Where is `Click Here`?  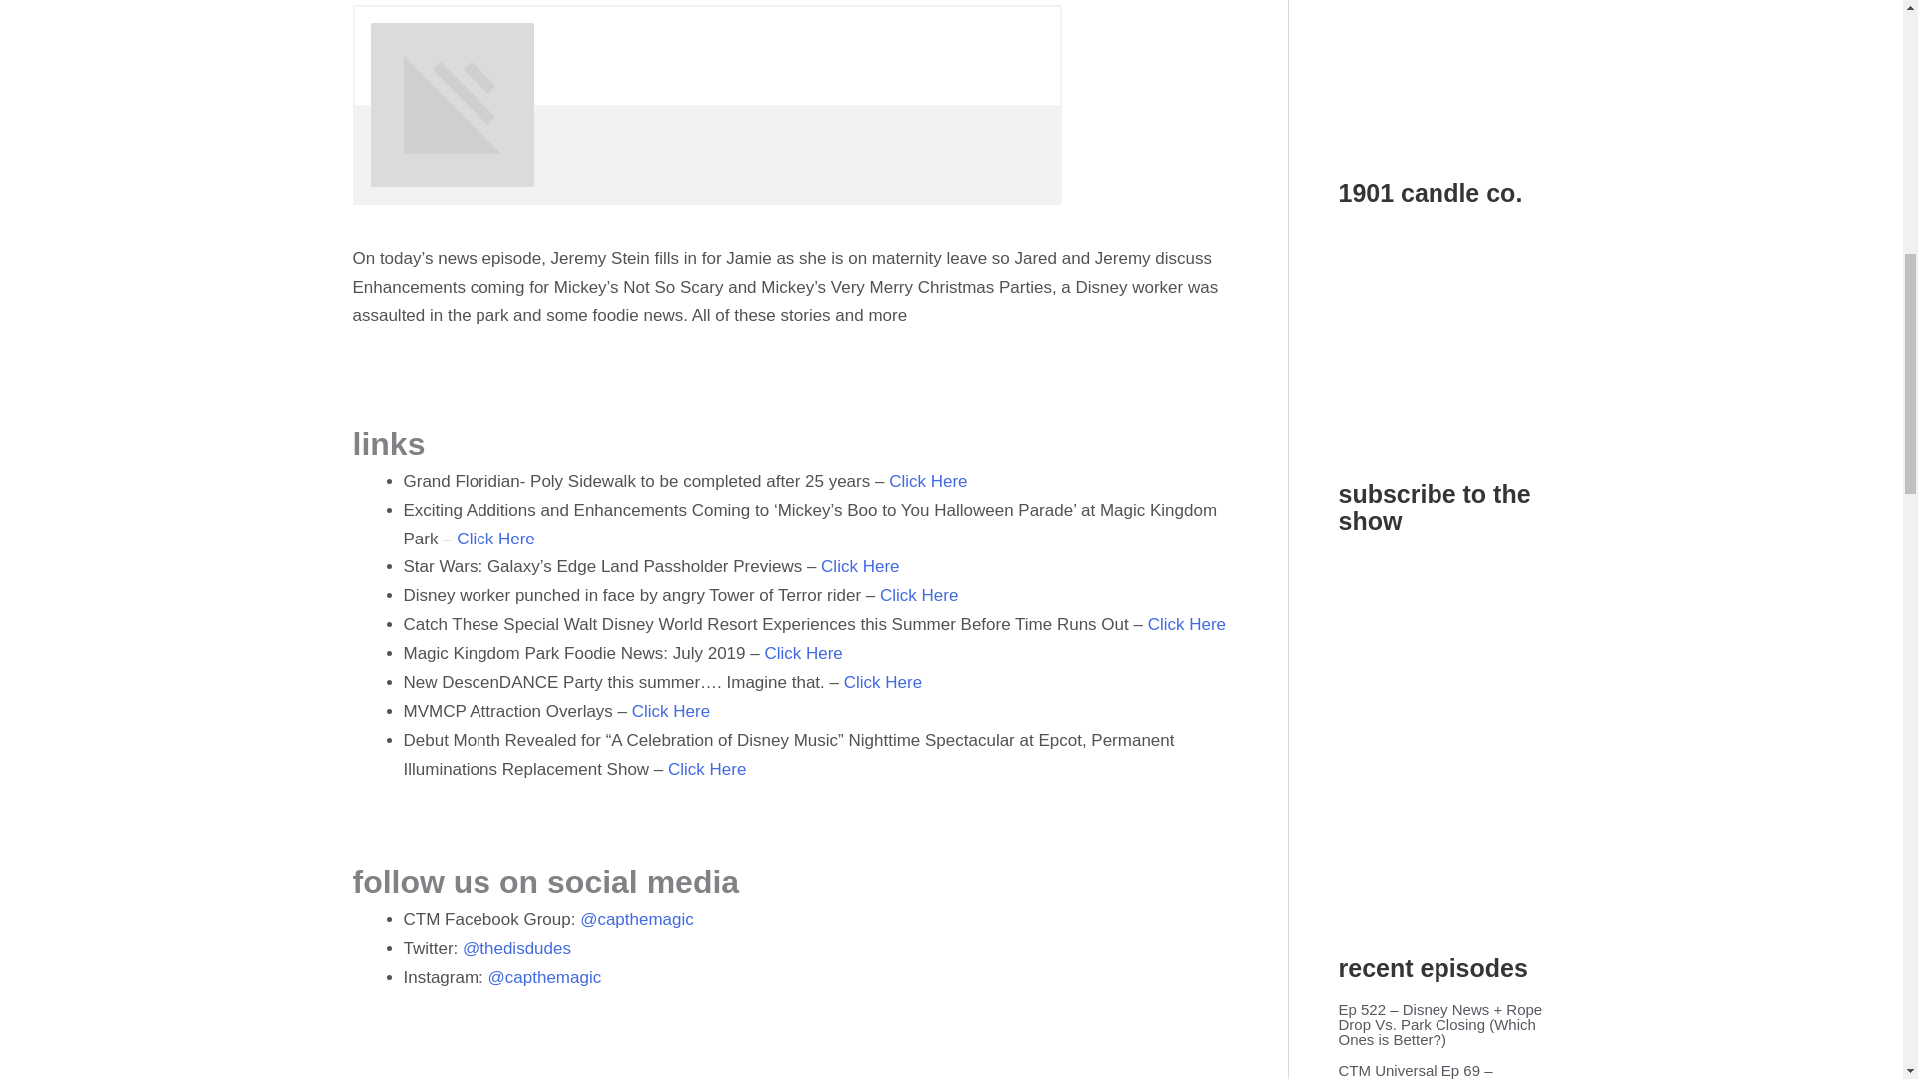
Click Here is located at coordinates (671, 711).